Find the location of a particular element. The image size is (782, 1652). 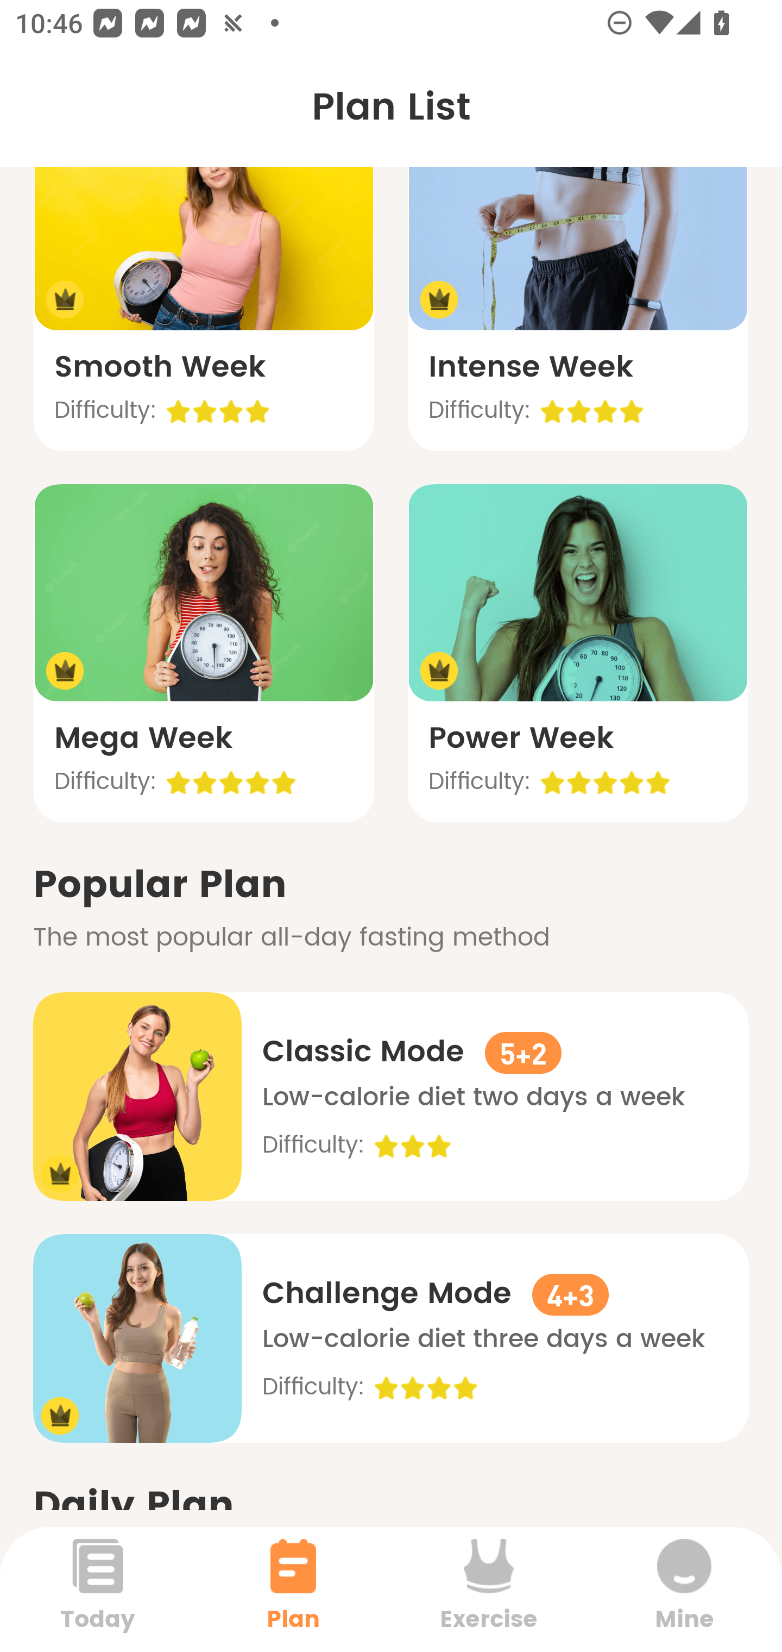

Mine is located at coordinates (684, 1589).